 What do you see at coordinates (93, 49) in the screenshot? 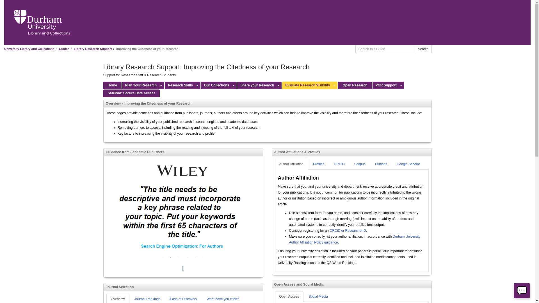
I see `Library Research Support` at bounding box center [93, 49].